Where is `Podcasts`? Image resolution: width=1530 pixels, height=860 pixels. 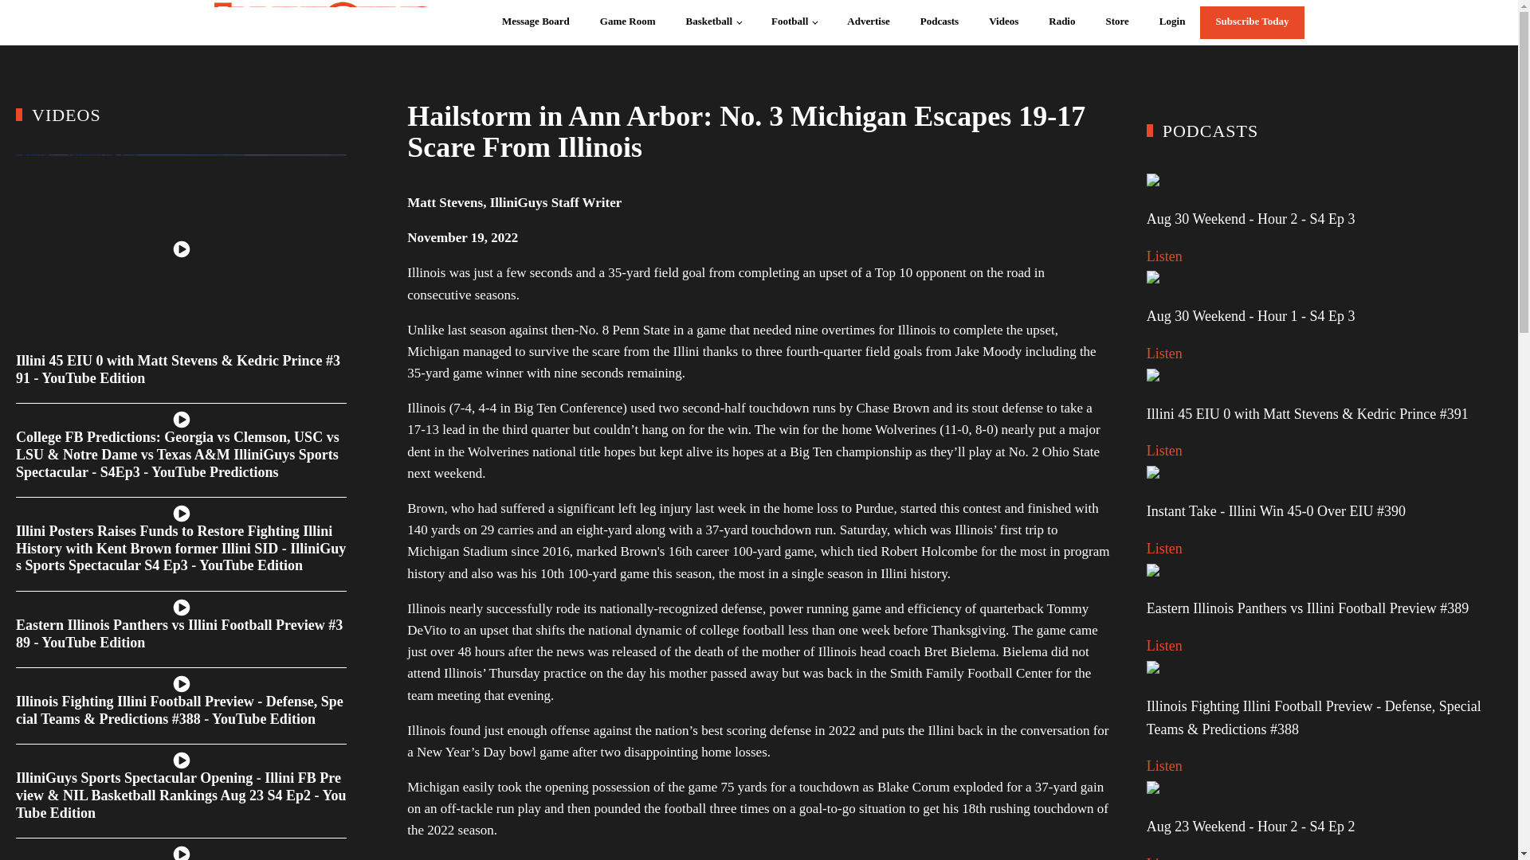 Podcasts is located at coordinates (939, 22).